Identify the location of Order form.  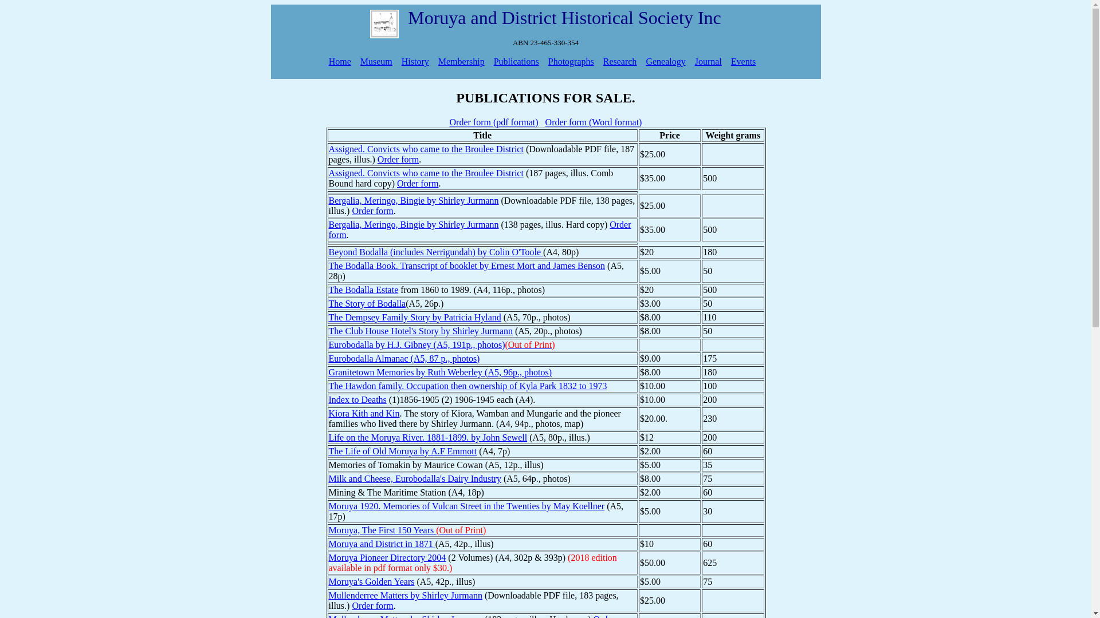
(480, 230).